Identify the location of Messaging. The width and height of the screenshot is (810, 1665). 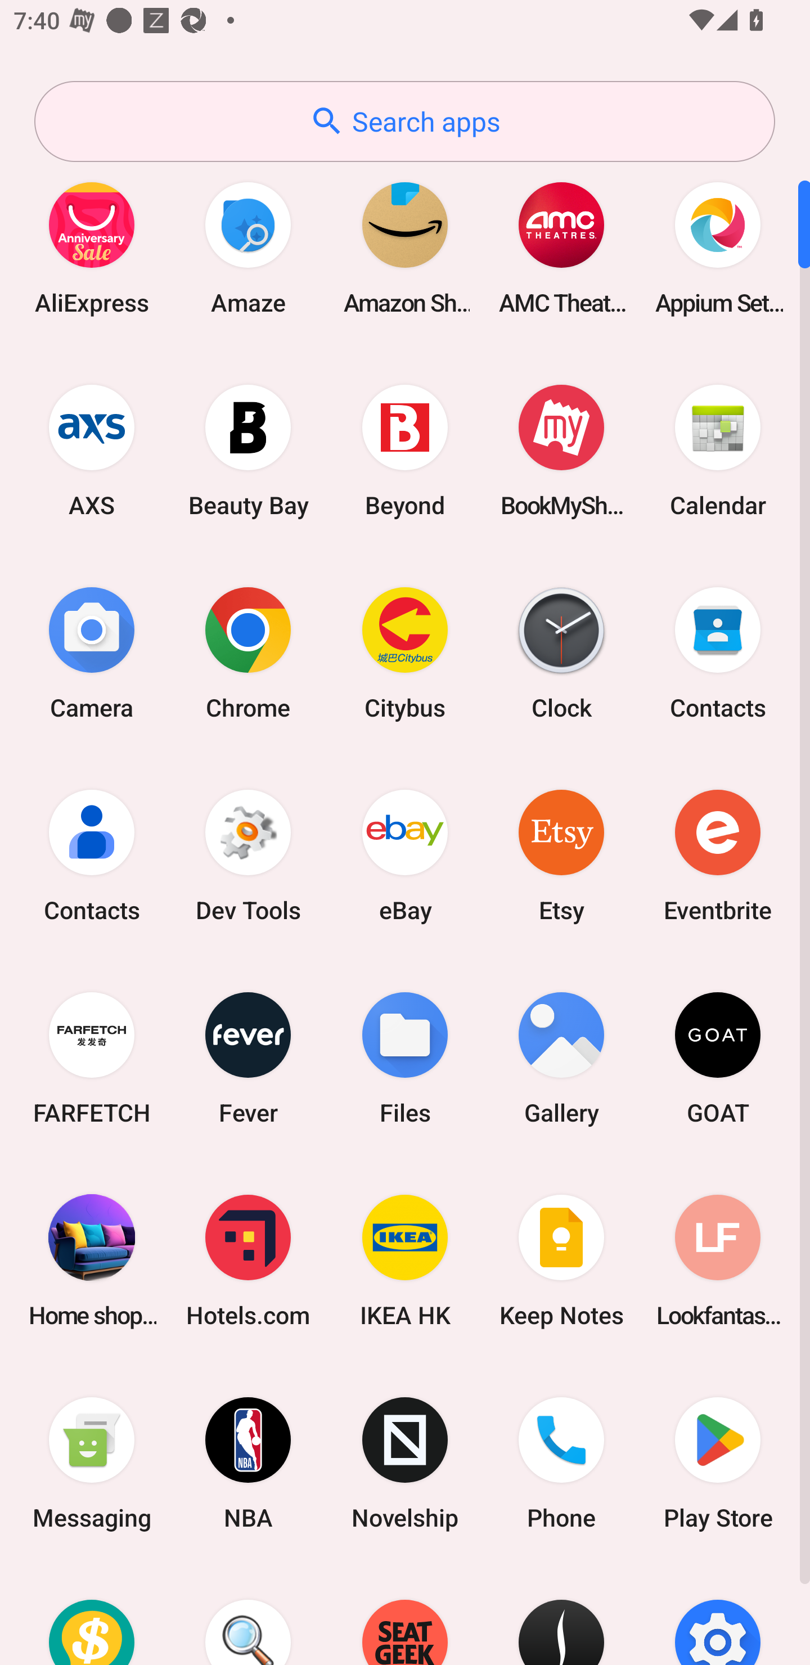
(92, 1464).